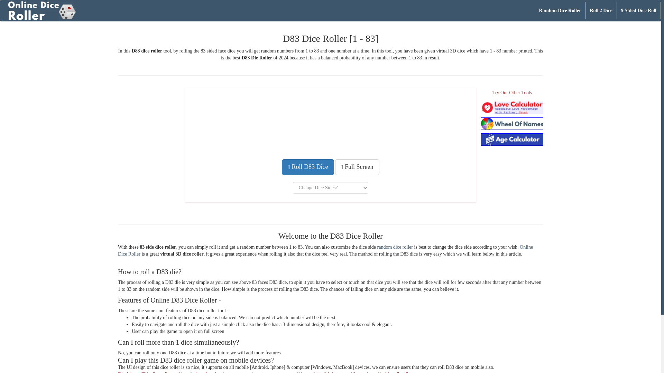 The width and height of the screenshot is (664, 373). What do you see at coordinates (560, 11) in the screenshot?
I see `Random Dice Roller` at bounding box center [560, 11].